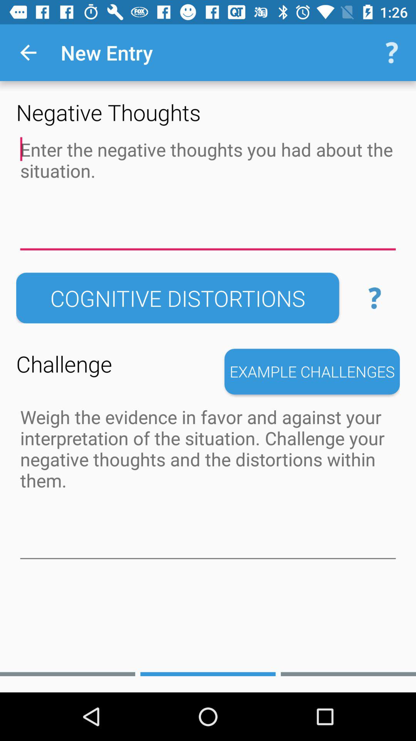  What do you see at coordinates (28, 52) in the screenshot?
I see `press the item above the negative thoughts` at bounding box center [28, 52].